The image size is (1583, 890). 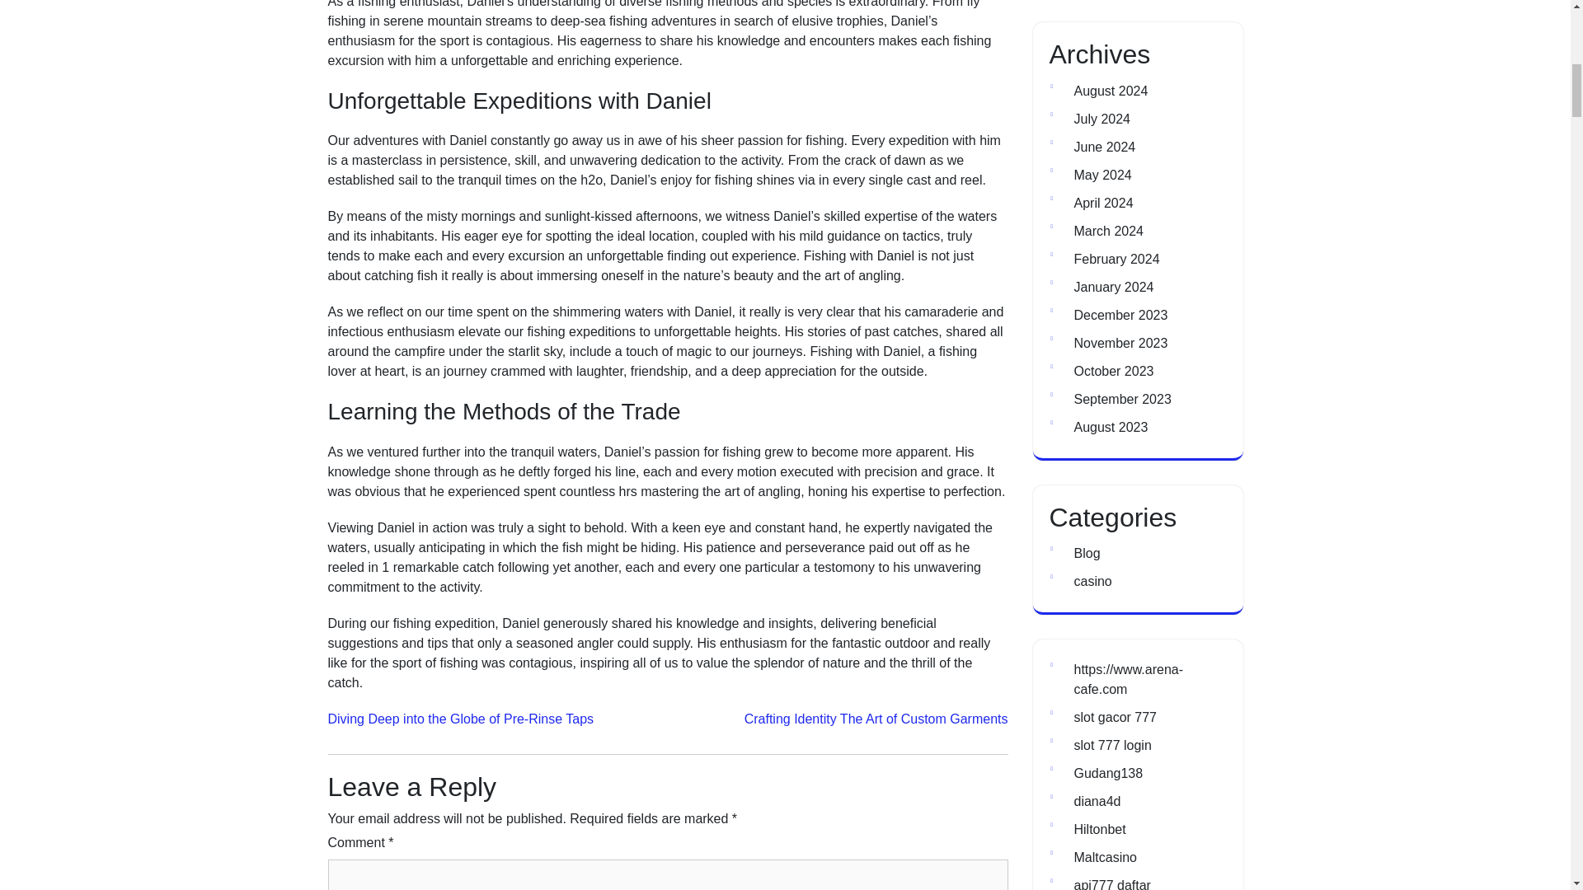 What do you see at coordinates (1121, 399) in the screenshot?
I see `September 2023` at bounding box center [1121, 399].